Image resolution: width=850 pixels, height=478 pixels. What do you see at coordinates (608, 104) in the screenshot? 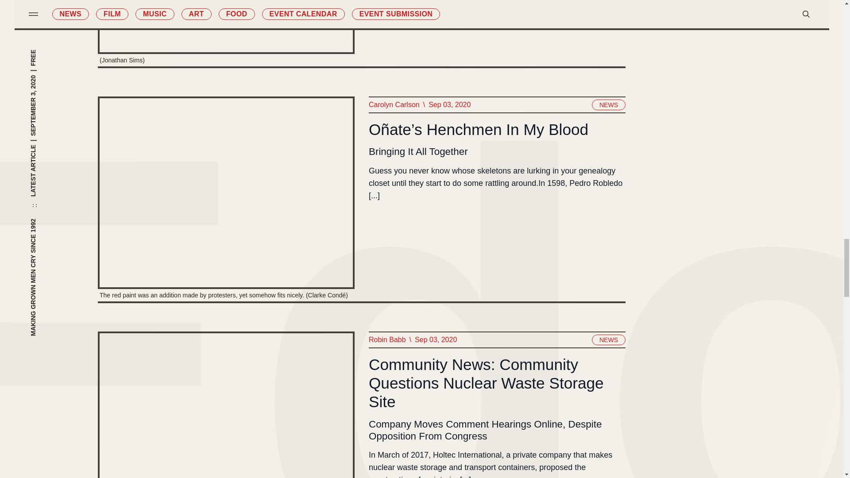
I see `NEWS` at bounding box center [608, 104].